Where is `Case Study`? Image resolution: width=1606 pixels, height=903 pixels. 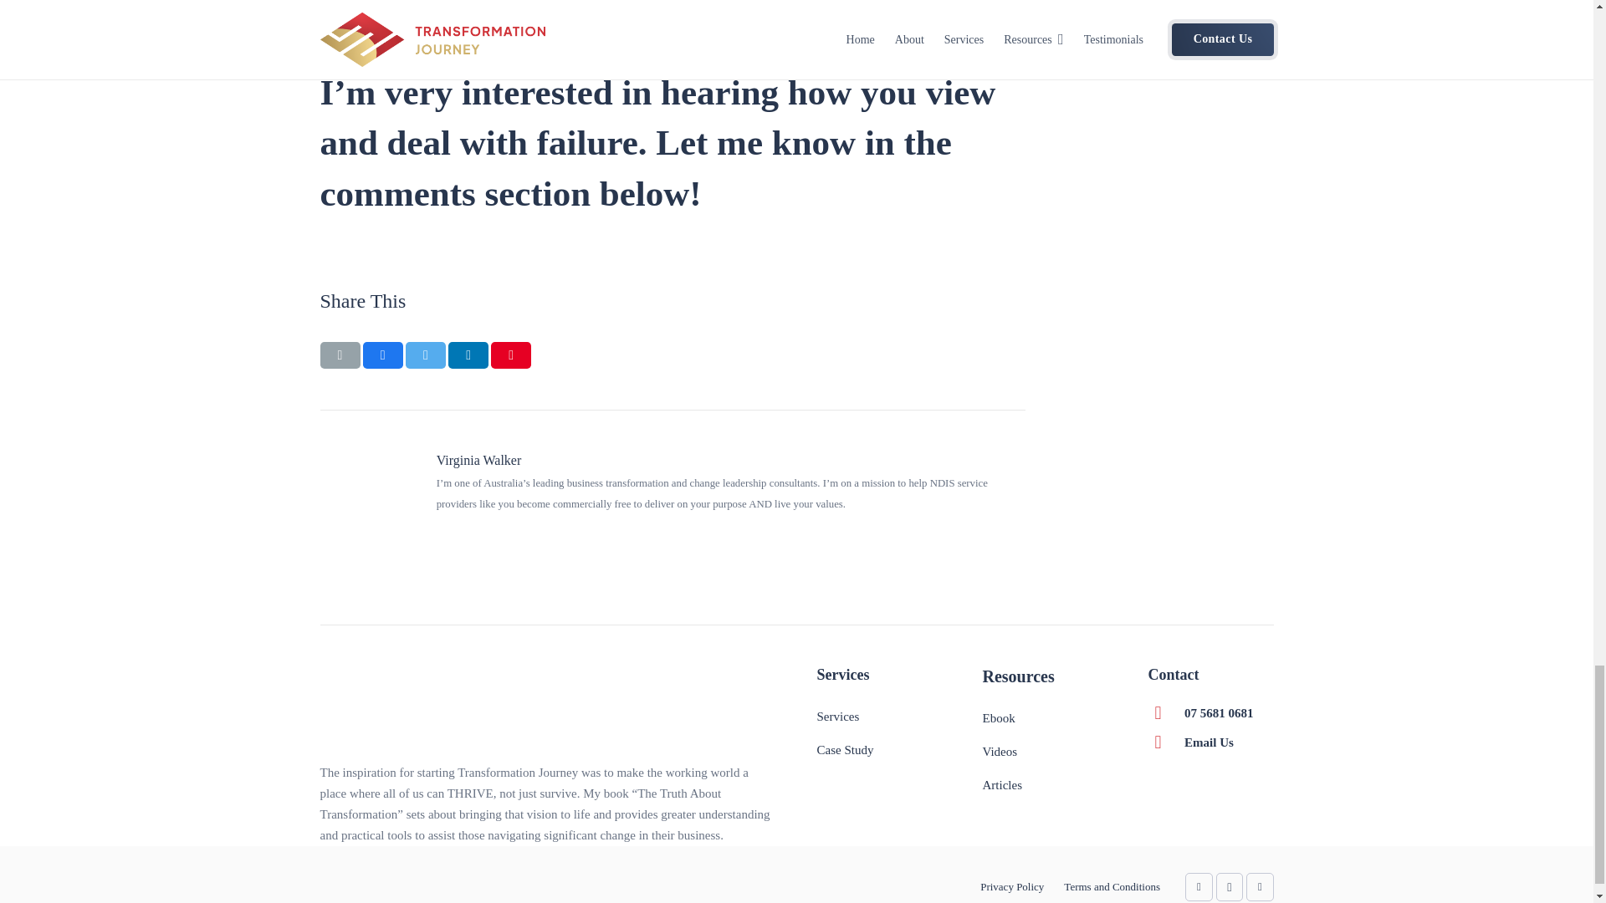 Case Study is located at coordinates (845, 749).